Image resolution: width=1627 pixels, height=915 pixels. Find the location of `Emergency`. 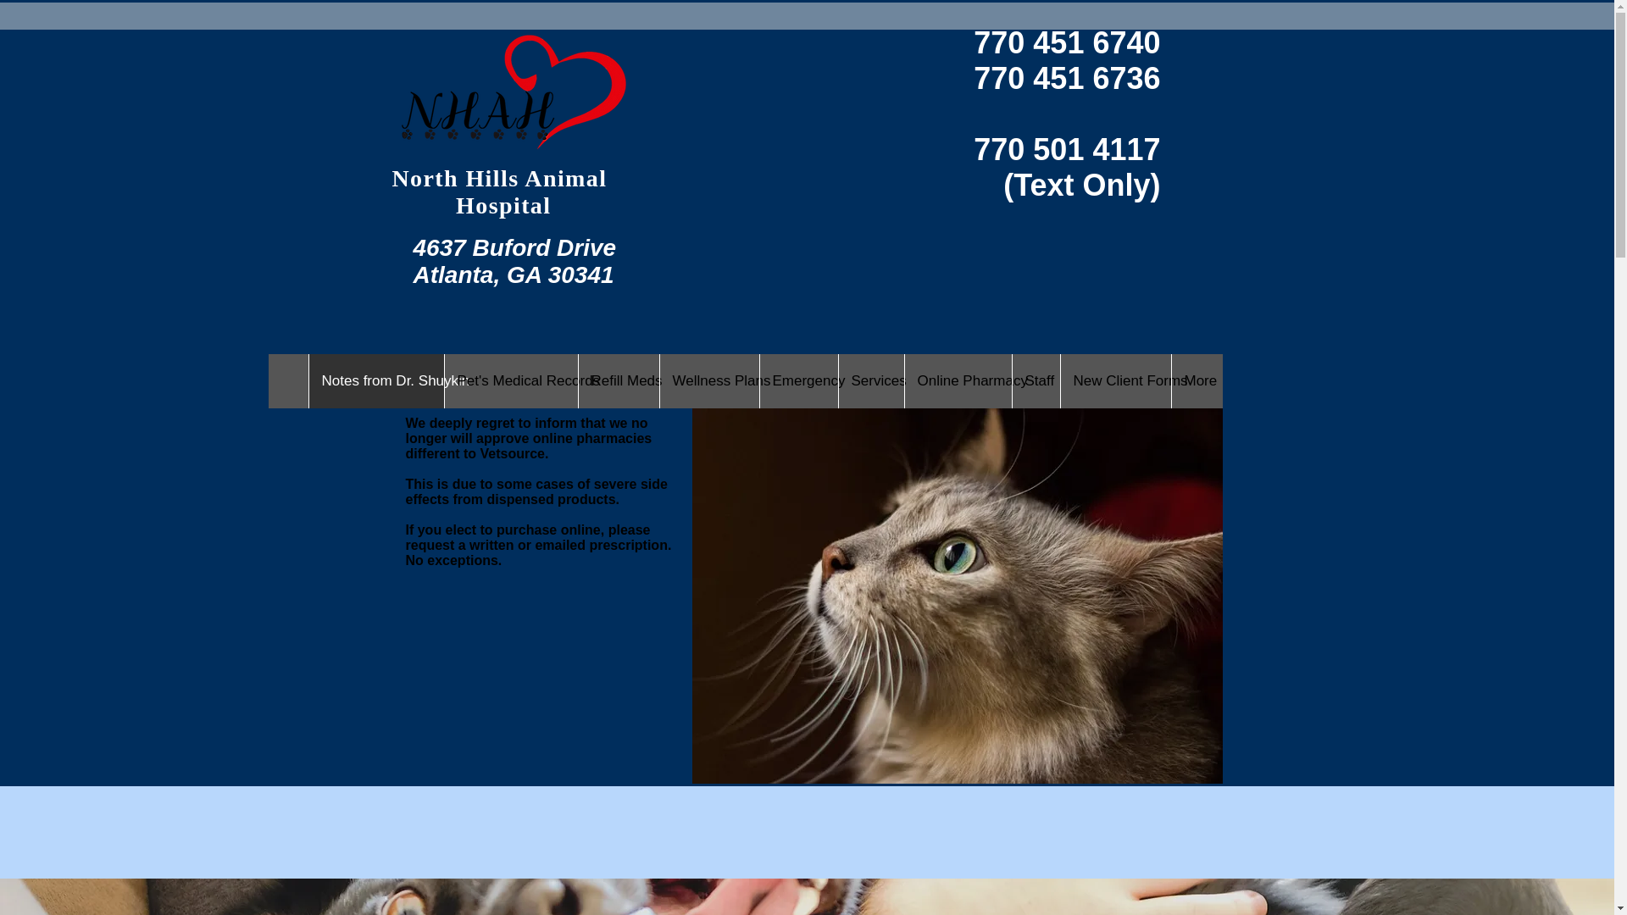

Emergency is located at coordinates (798, 380).